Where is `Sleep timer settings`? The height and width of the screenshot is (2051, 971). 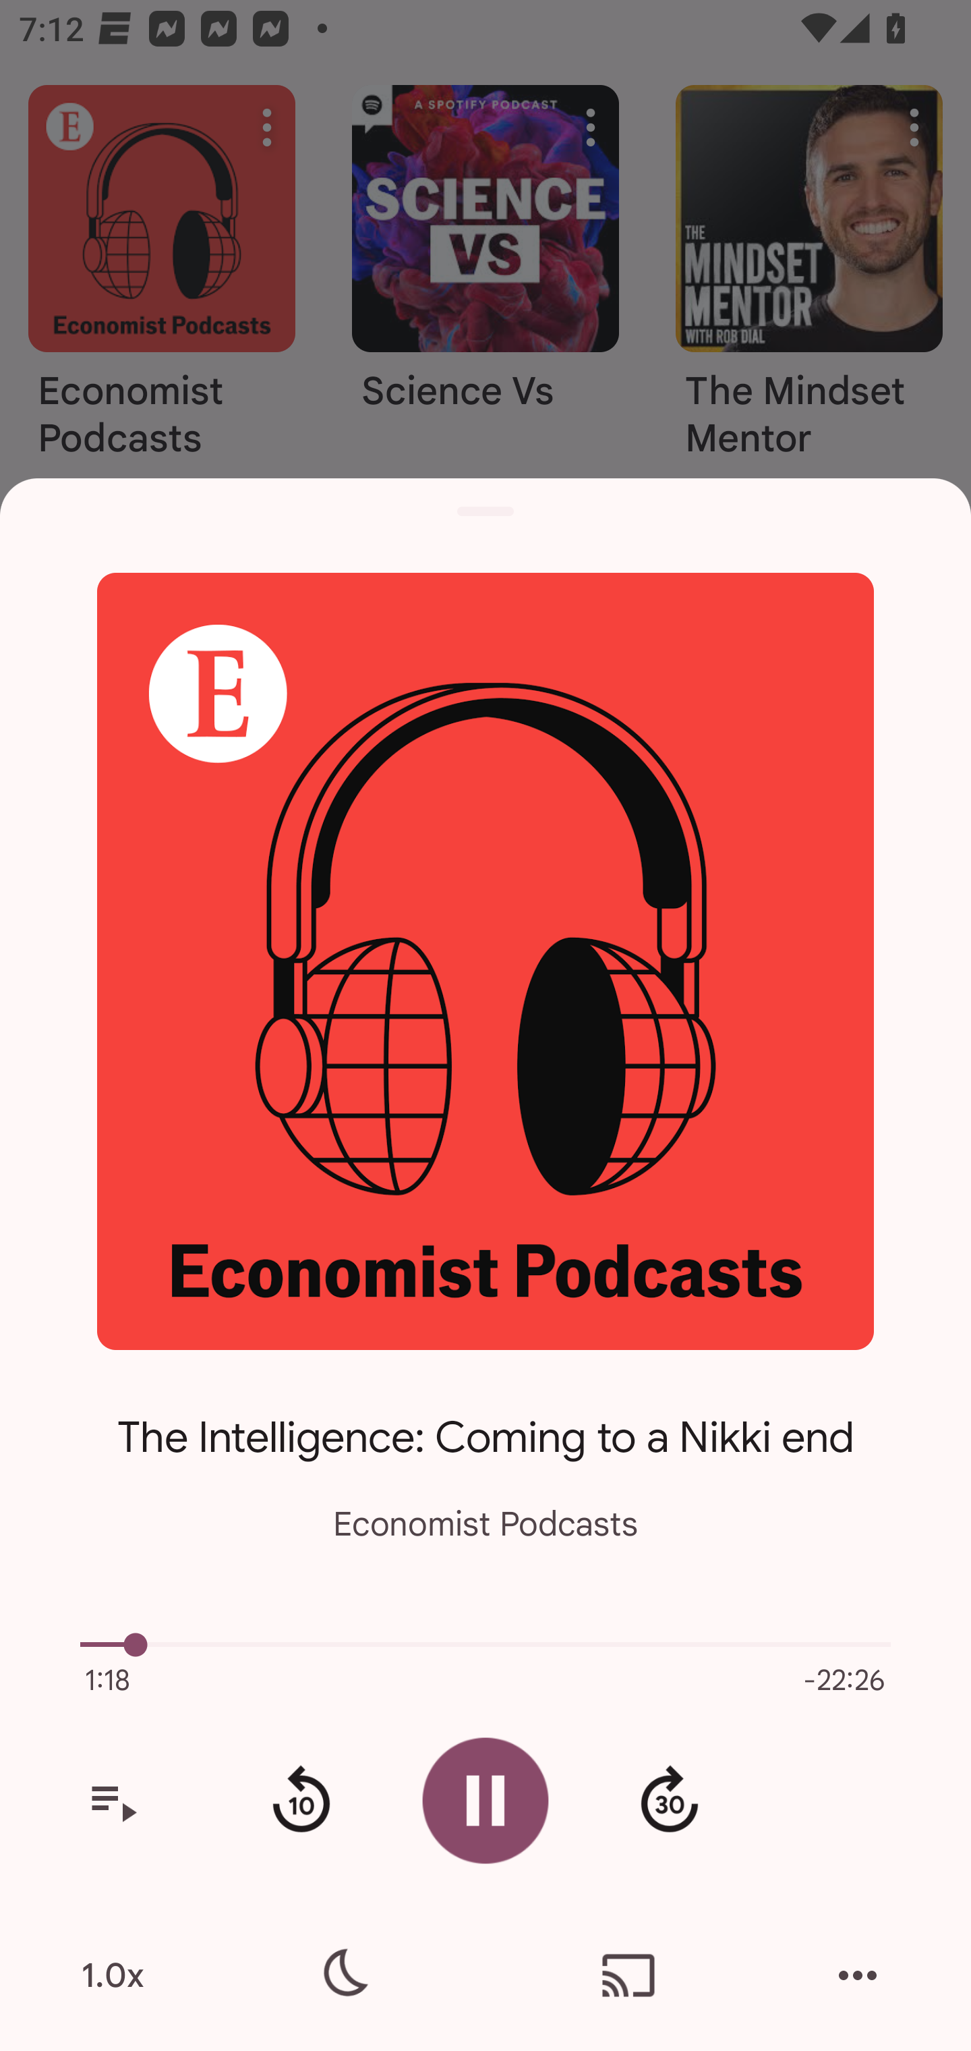 Sleep timer settings is located at coordinates (342, 1975).